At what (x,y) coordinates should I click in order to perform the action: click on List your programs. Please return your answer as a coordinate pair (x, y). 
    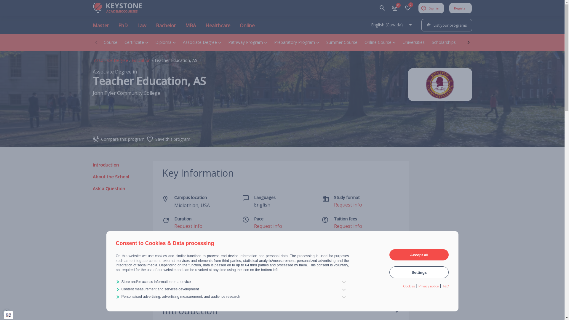
    Looking at the image, I should click on (447, 25).